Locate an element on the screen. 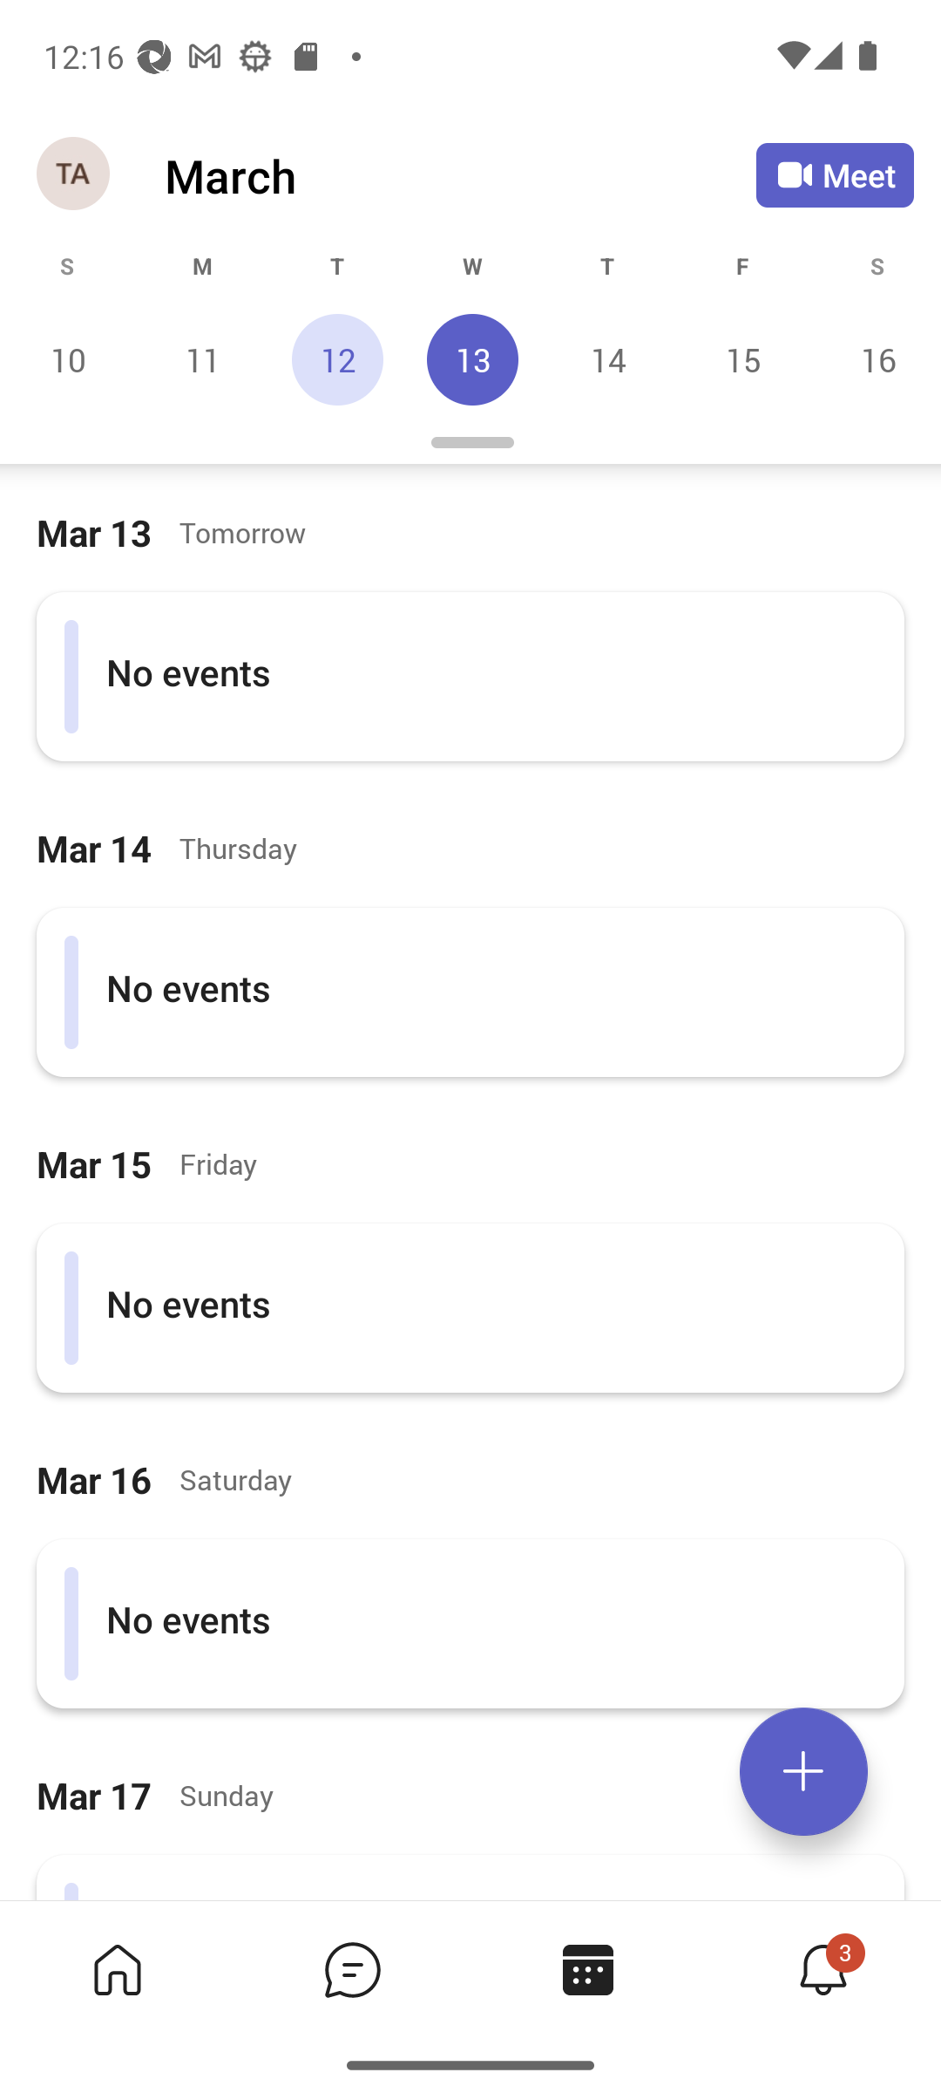  Home tab,1 of 4, not selected is located at coordinates (117, 1969).